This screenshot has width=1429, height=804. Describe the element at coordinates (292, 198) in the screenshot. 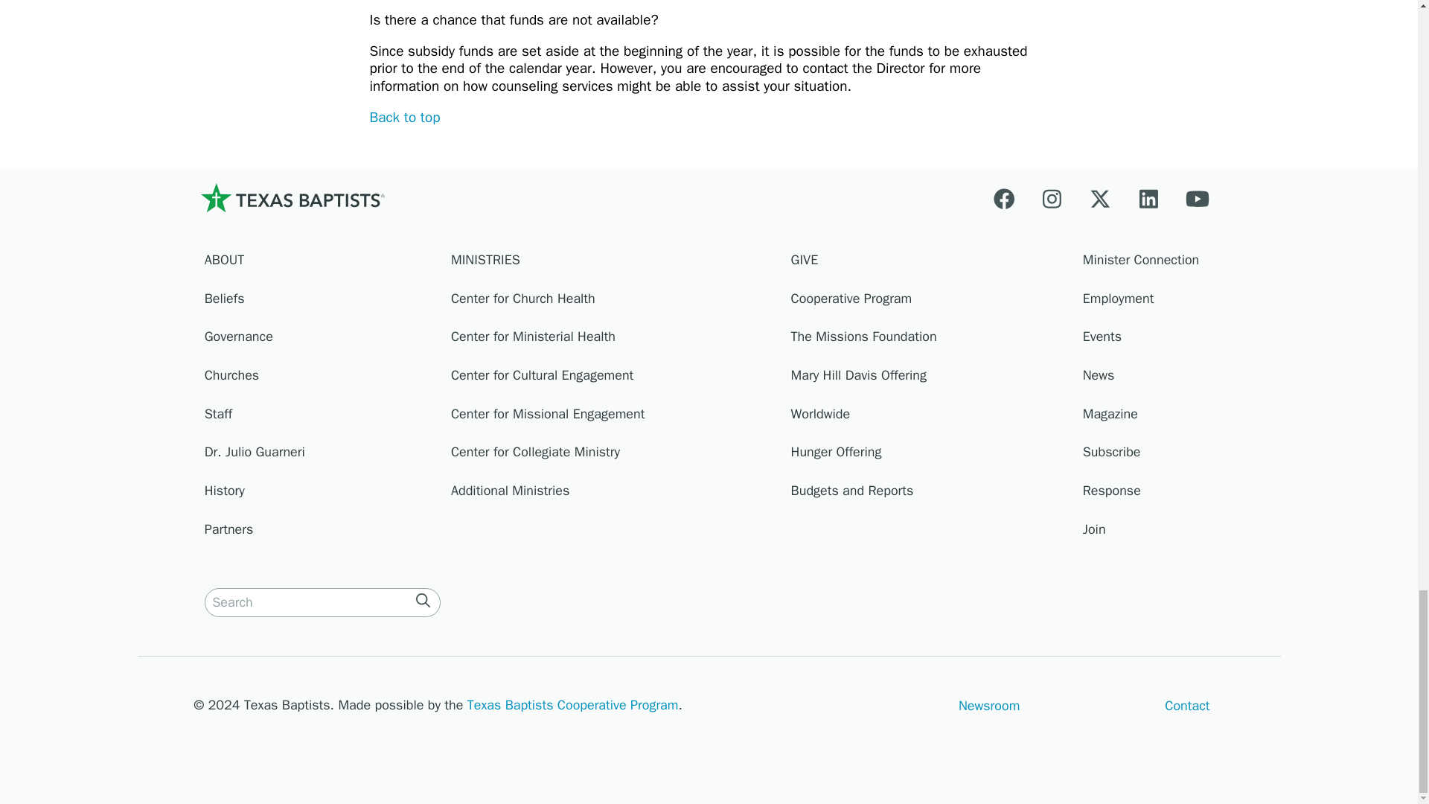

I see `Home` at that location.